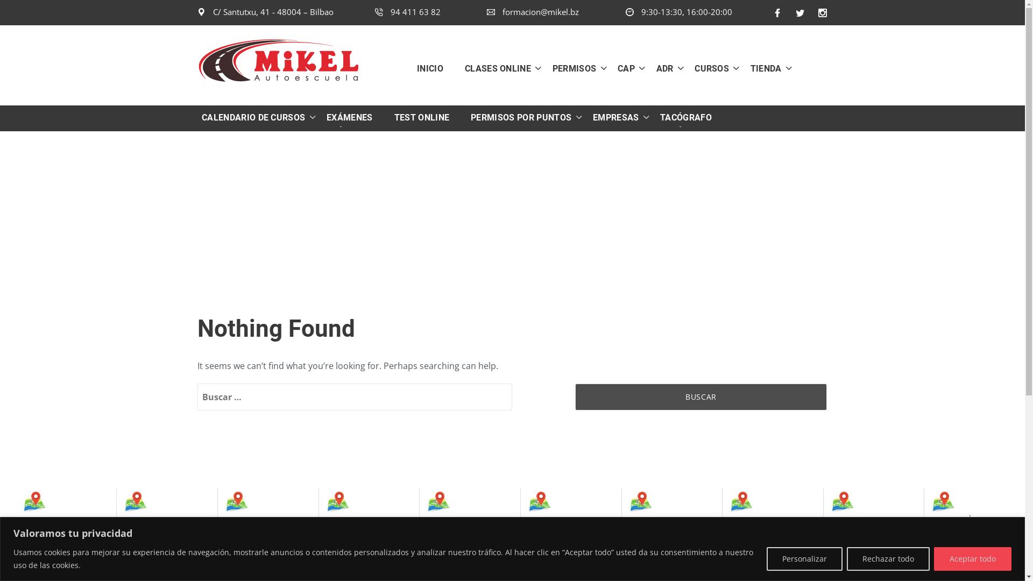 The width and height of the screenshot is (1033, 581). I want to click on SANTUTXU
Santutxu 41
Bilbao 48004, so click(58, 521).